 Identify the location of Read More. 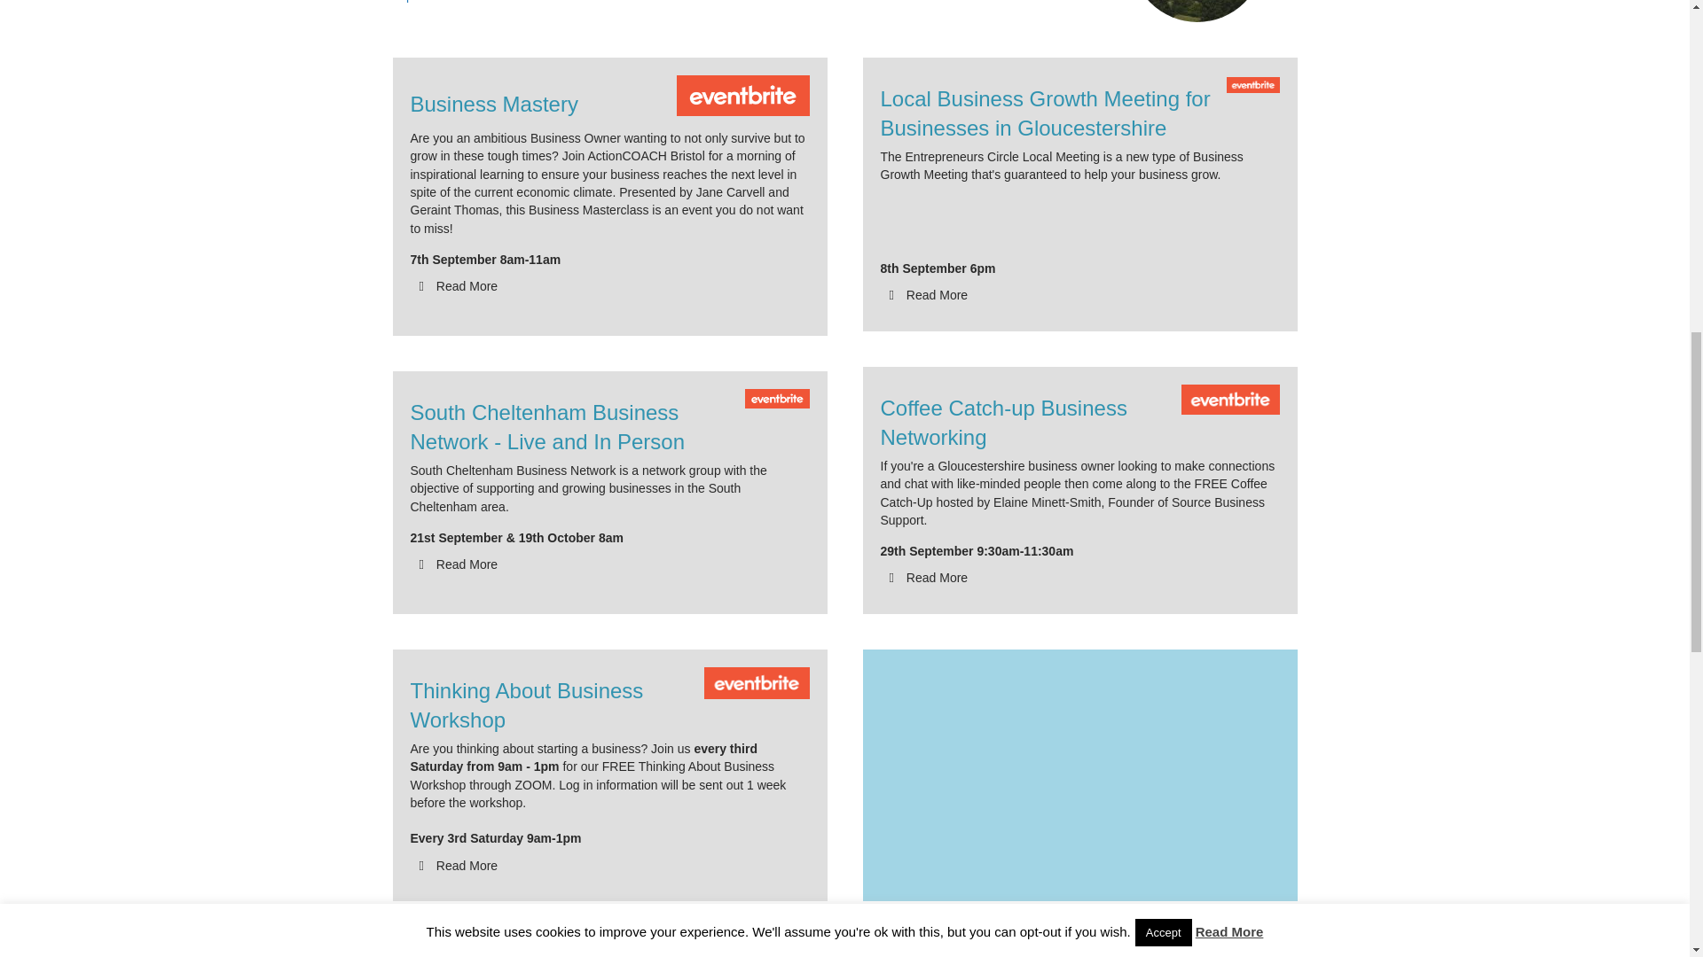
(458, 865).